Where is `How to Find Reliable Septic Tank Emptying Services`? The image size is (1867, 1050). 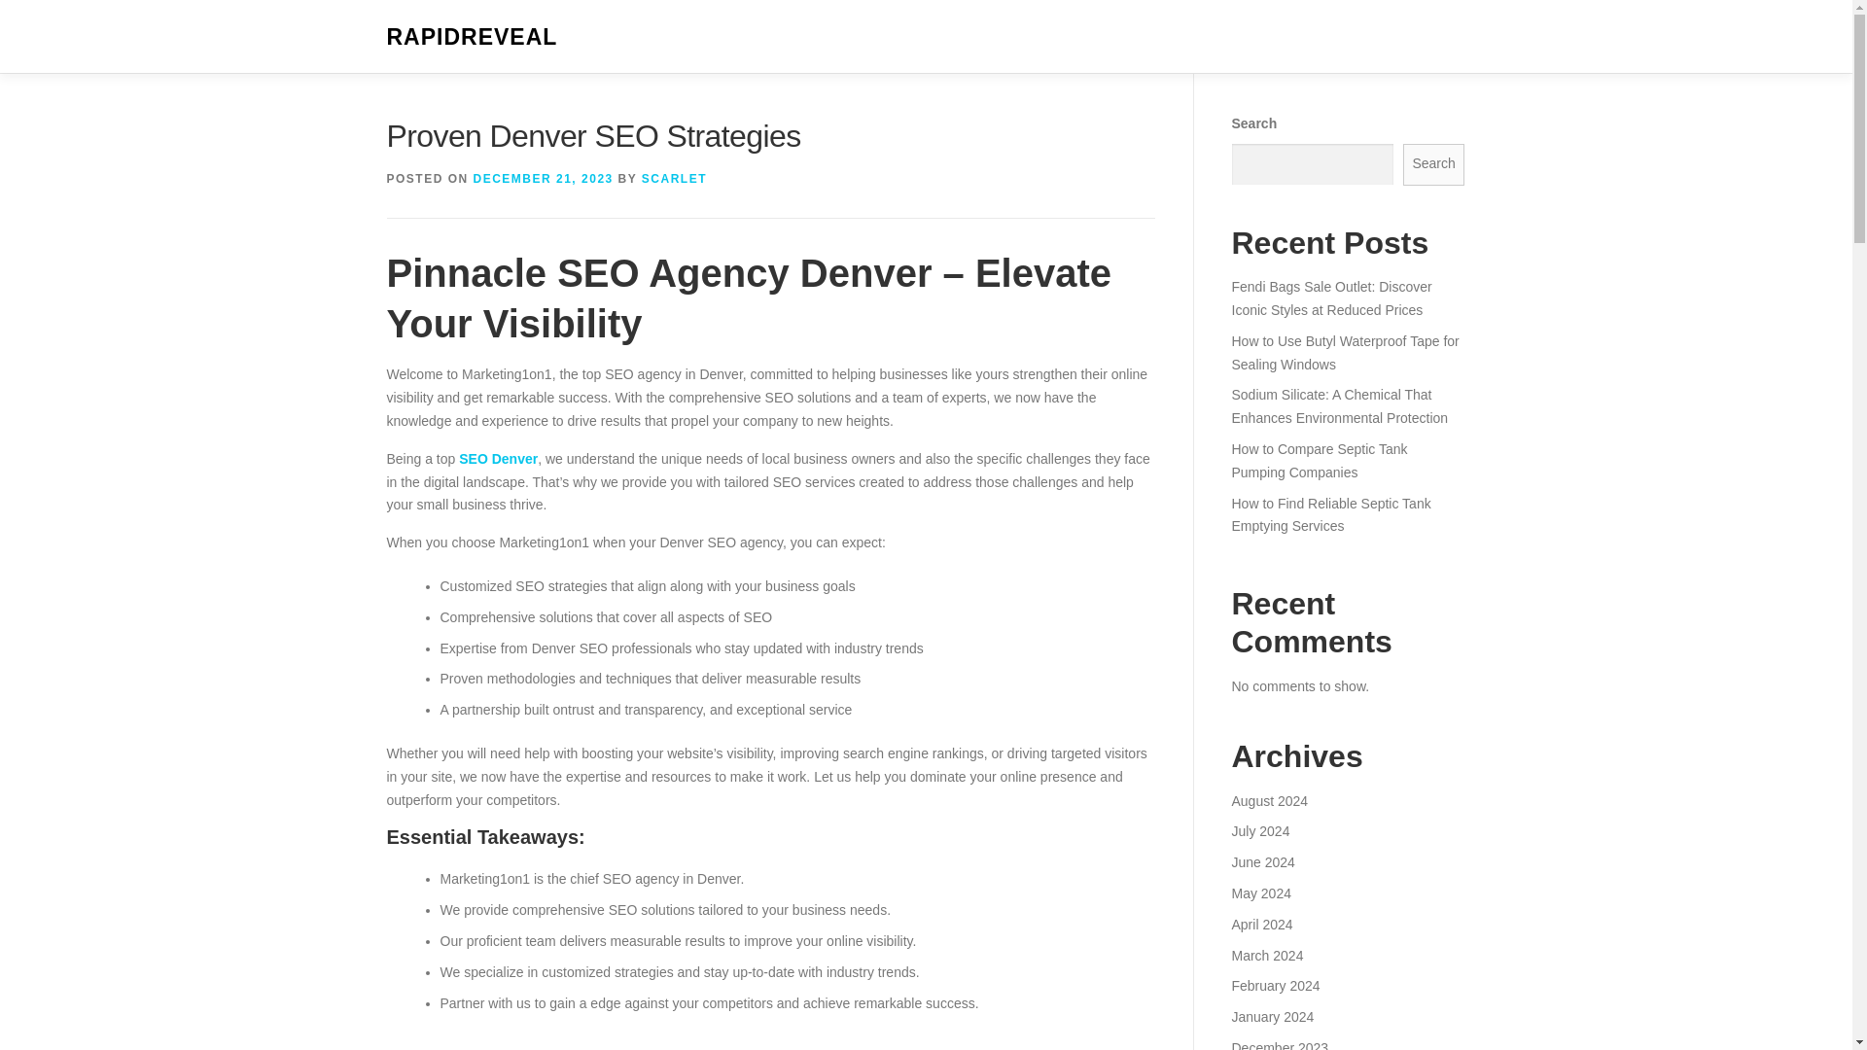 How to Find Reliable Septic Tank Emptying Services is located at coordinates (1330, 514).